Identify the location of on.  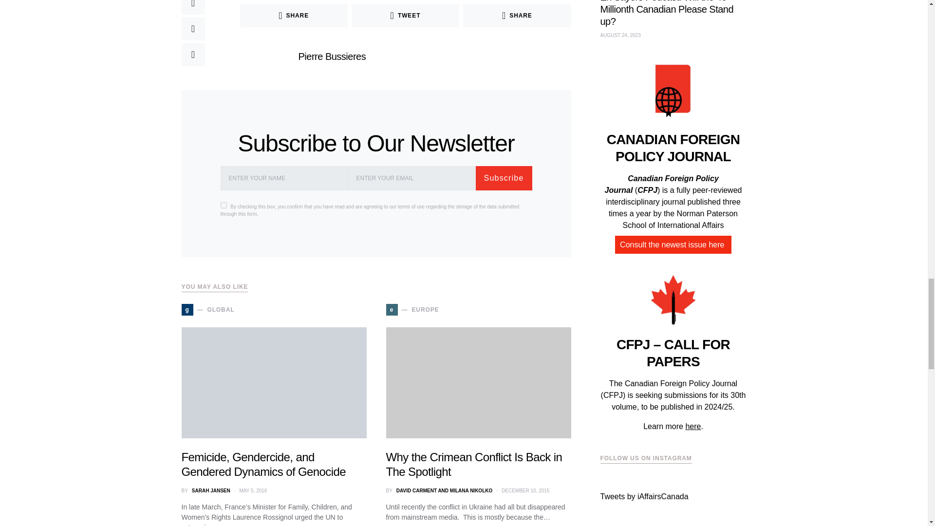
(223, 205).